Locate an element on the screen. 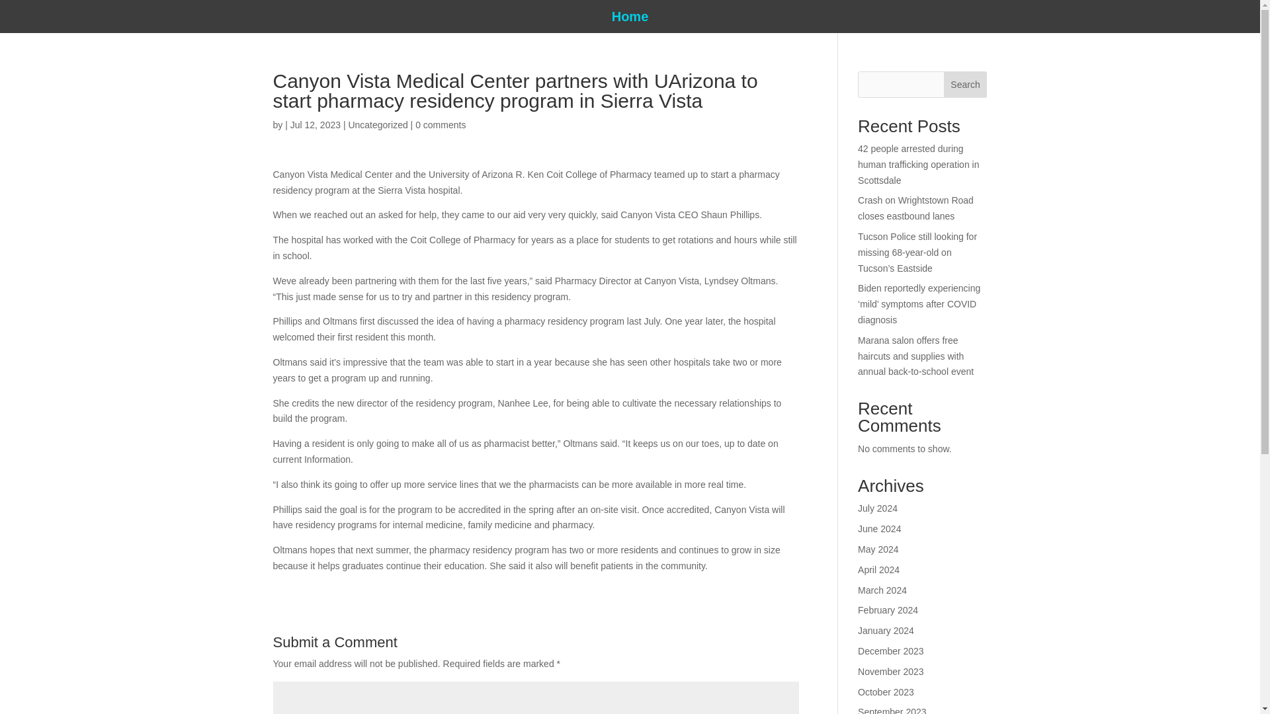  0 comments is located at coordinates (441, 124).